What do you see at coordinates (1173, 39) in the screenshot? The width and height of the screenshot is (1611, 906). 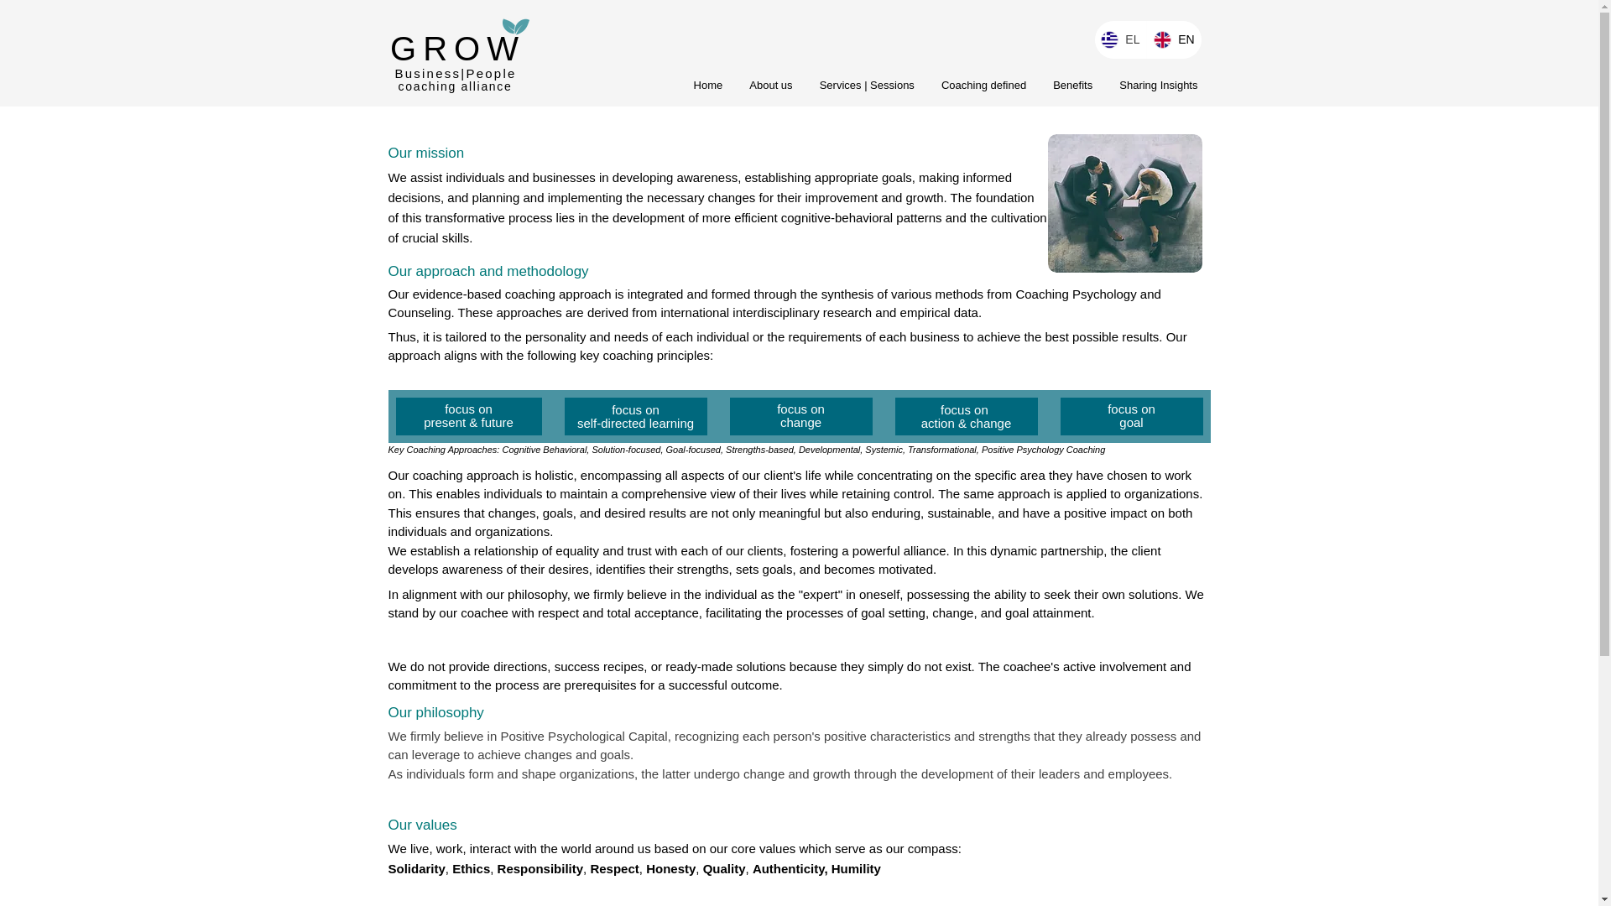 I see `EN` at bounding box center [1173, 39].